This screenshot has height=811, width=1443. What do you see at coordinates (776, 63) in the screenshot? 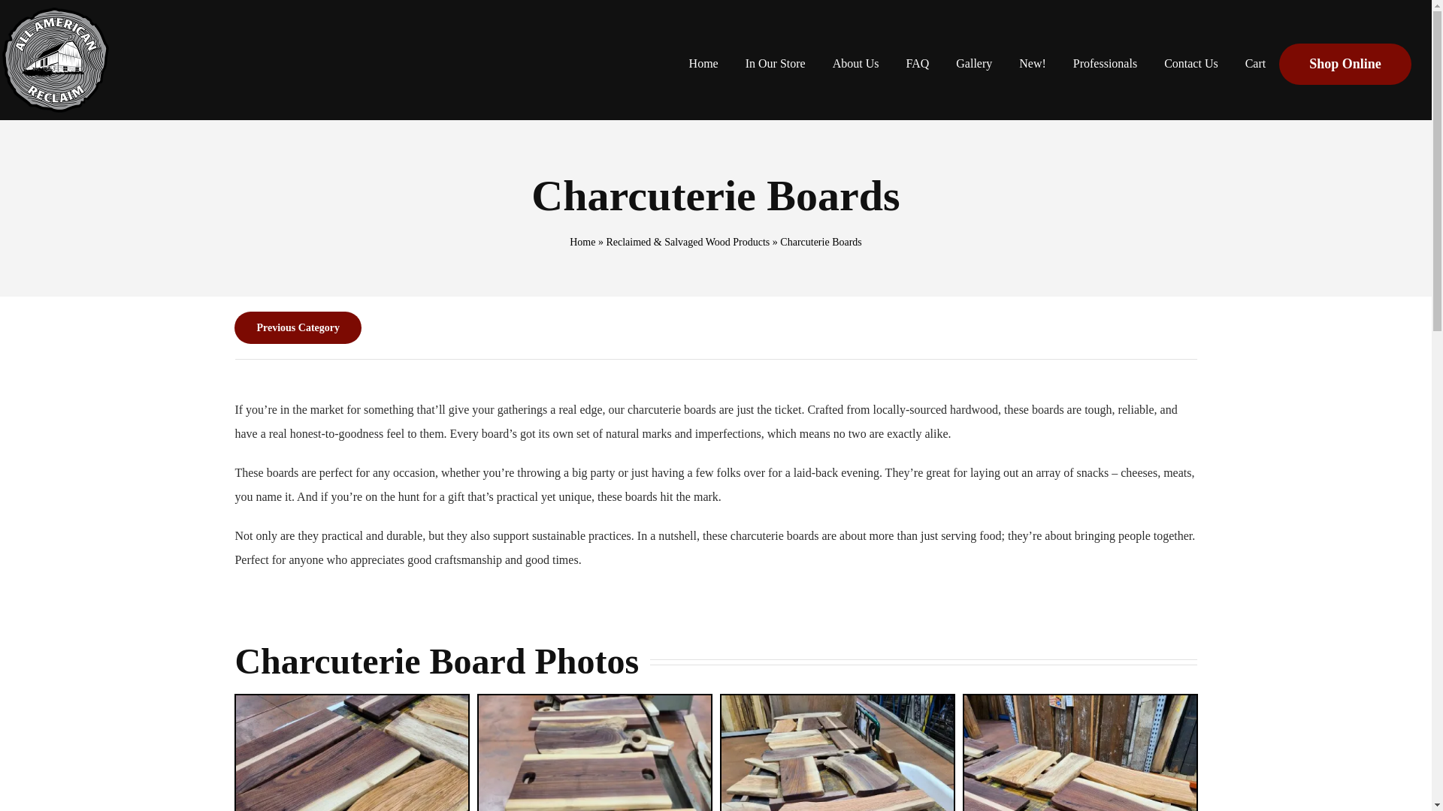
I see `In Our Store` at bounding box center [776, 63].